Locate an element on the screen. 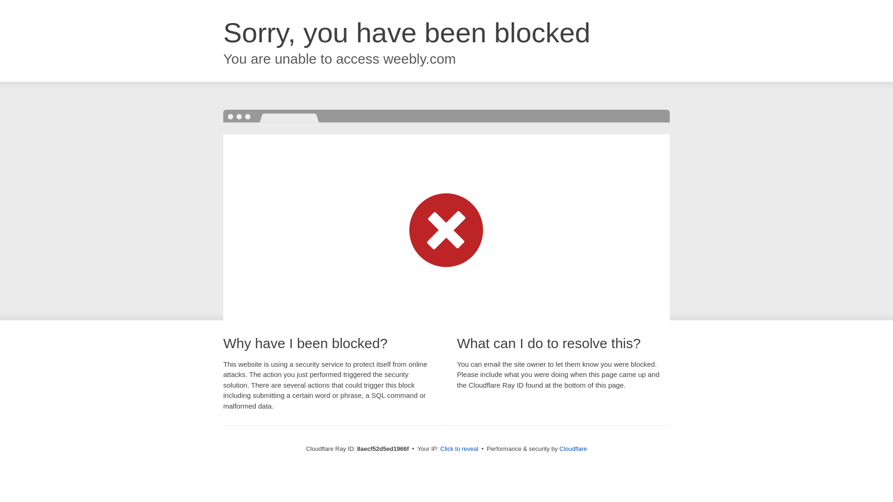 Image resolution: width=893 pixels, height=502 pixels. Click to reveal is located at coordinates (460, 449).